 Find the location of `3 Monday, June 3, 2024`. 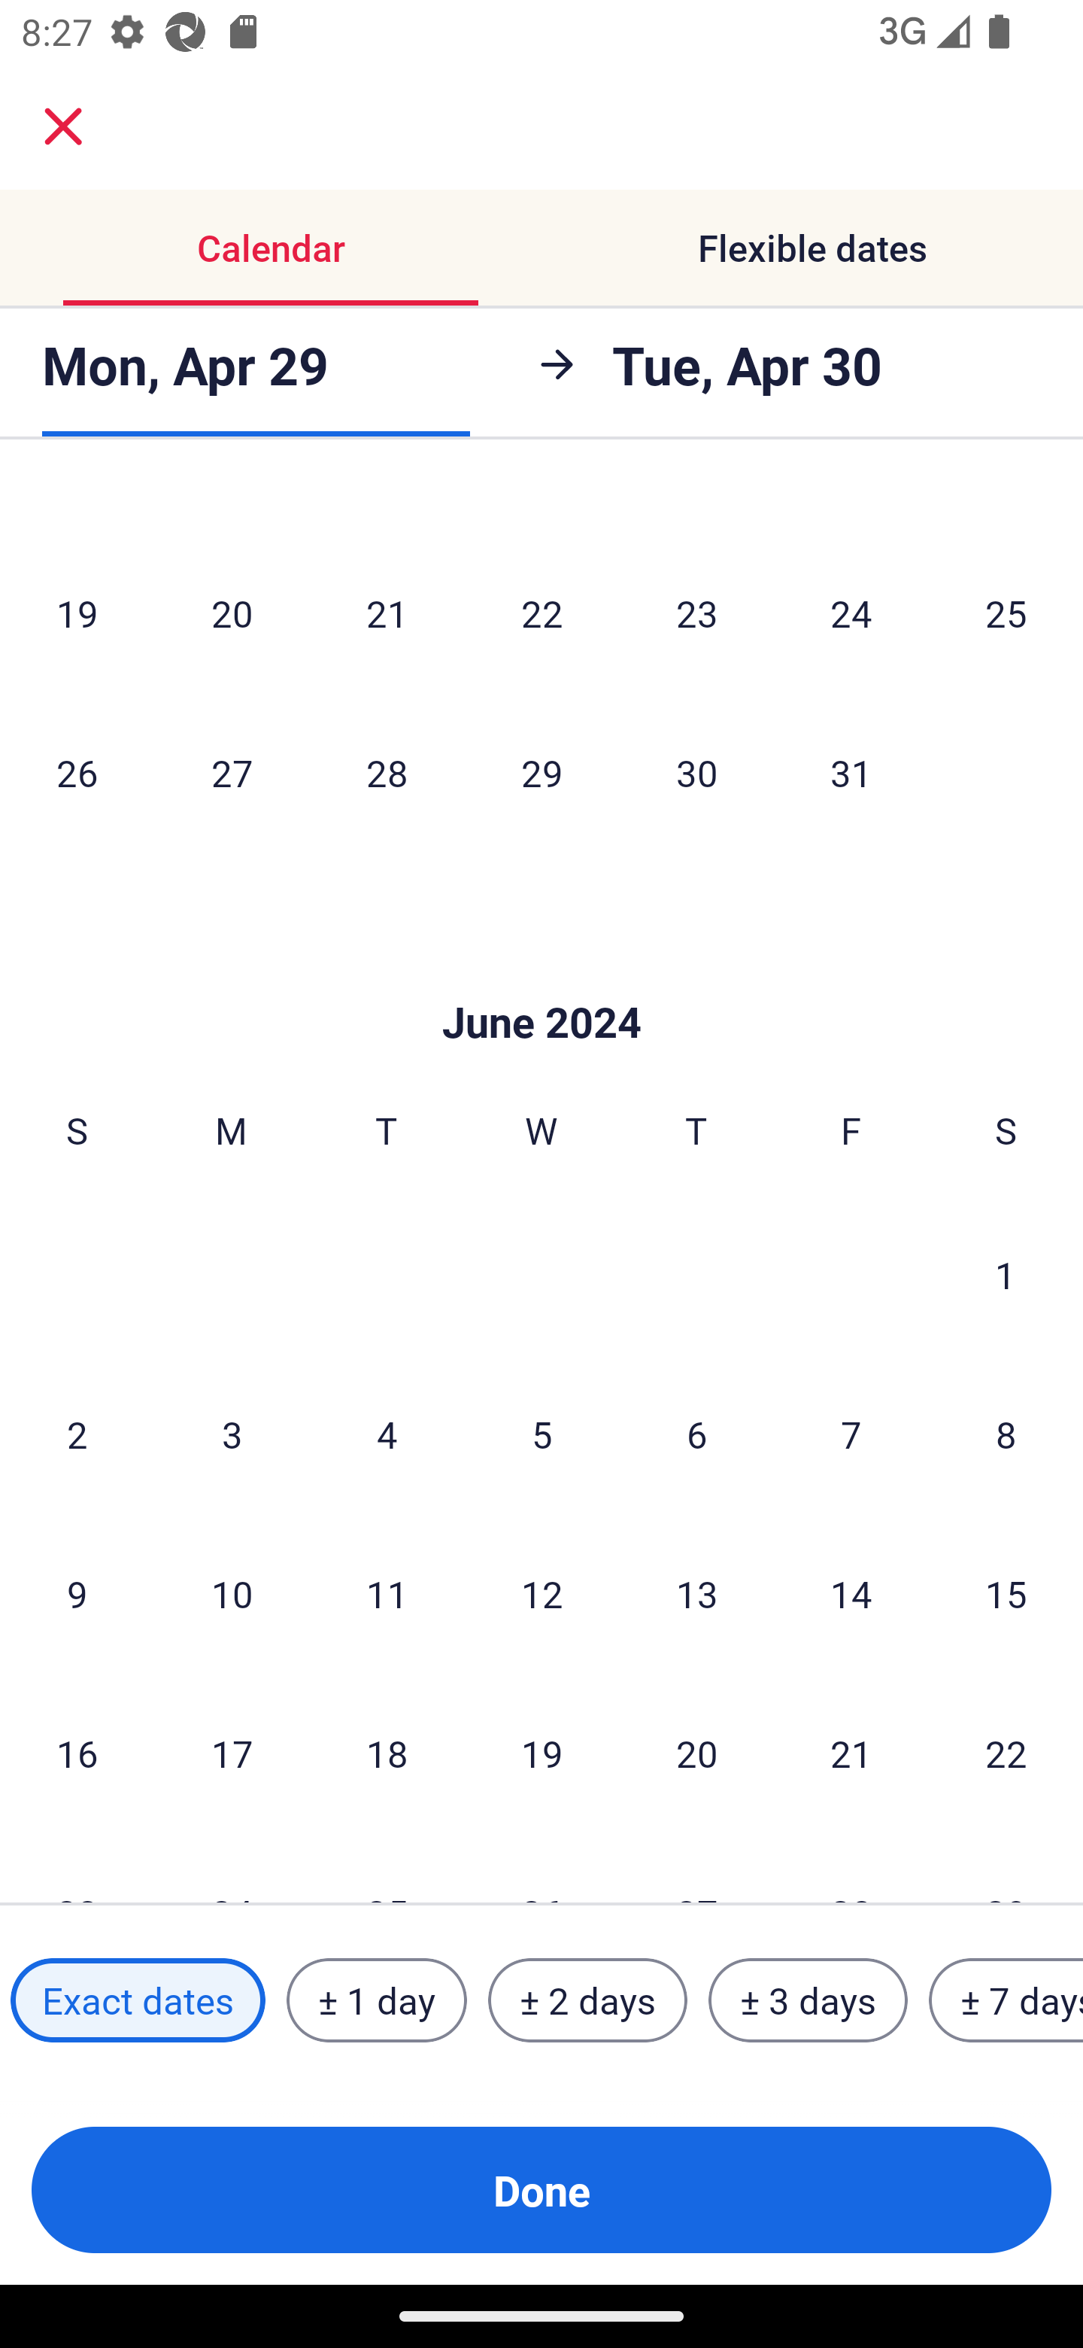

3 Monday, June 3, 2024 is located at coordinates (232, 1434).